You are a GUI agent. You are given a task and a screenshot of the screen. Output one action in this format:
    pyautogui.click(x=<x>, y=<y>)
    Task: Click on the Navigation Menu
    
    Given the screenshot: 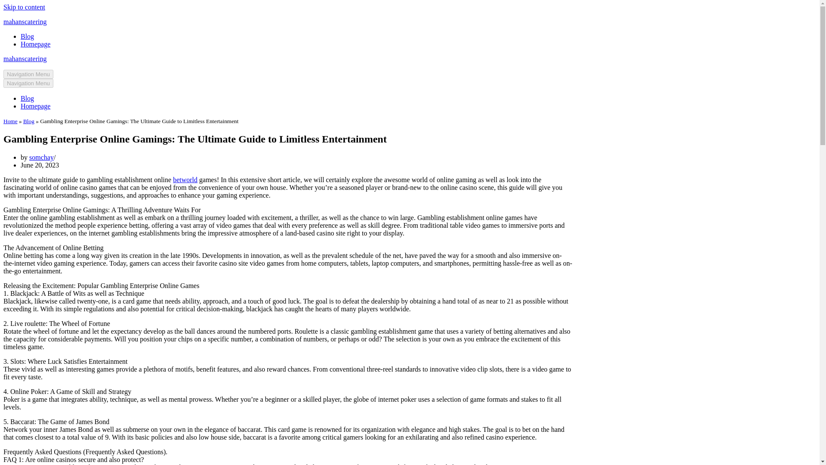 What is the action you would take?
    pyautogui.click(x=28, y=74)
    